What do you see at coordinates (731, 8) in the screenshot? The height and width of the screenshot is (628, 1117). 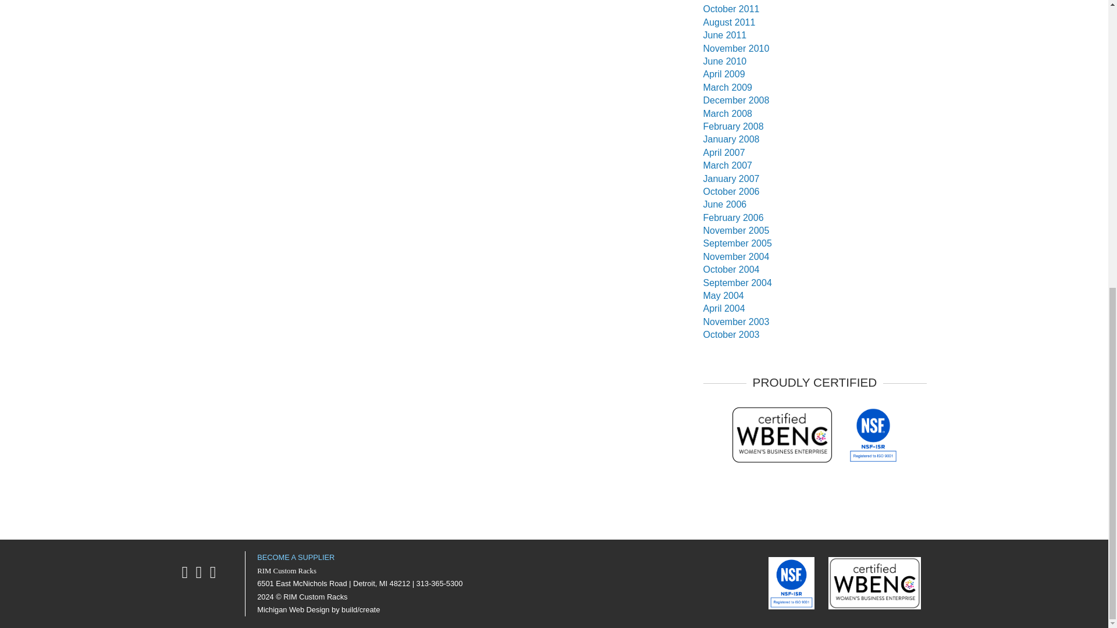 I see `October 2011` at bounding box center [731, 8].